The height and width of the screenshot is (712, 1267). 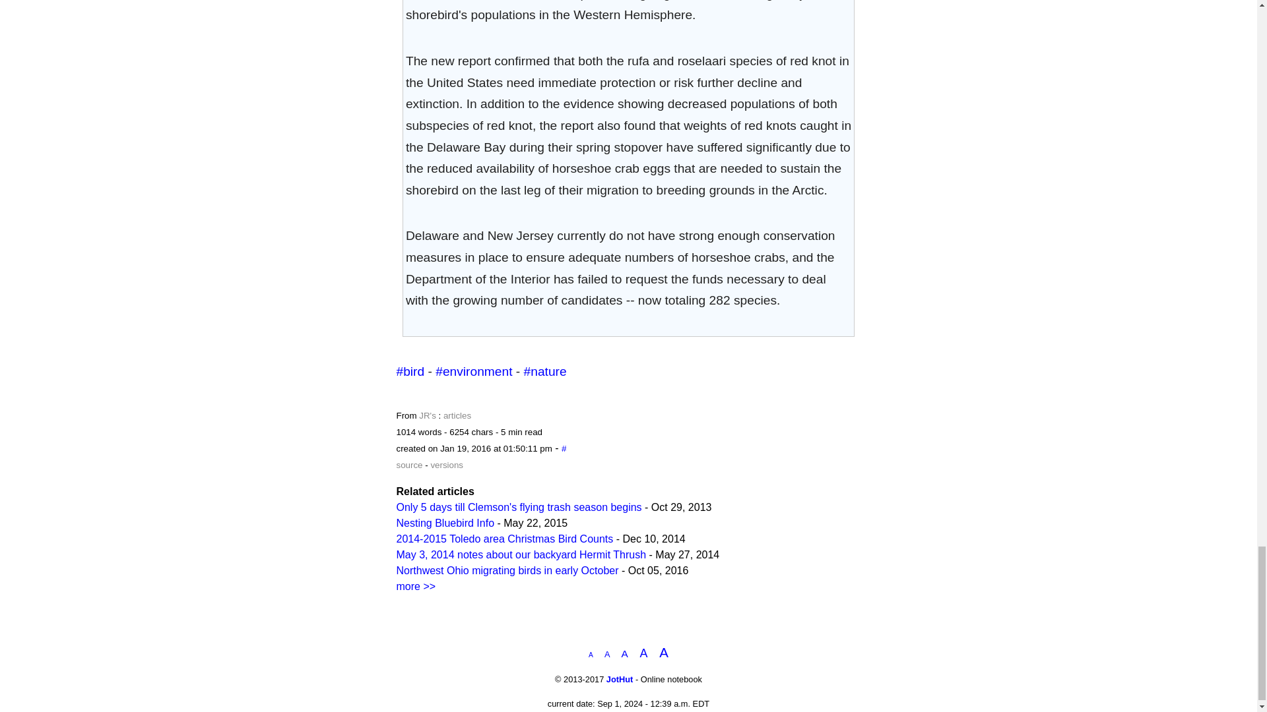 What do you see at coordinates (504, 539) in the screenshot?
I see `2014-2015 Toledo area Christmas Bird Counts` at bounding box center [504, 539].